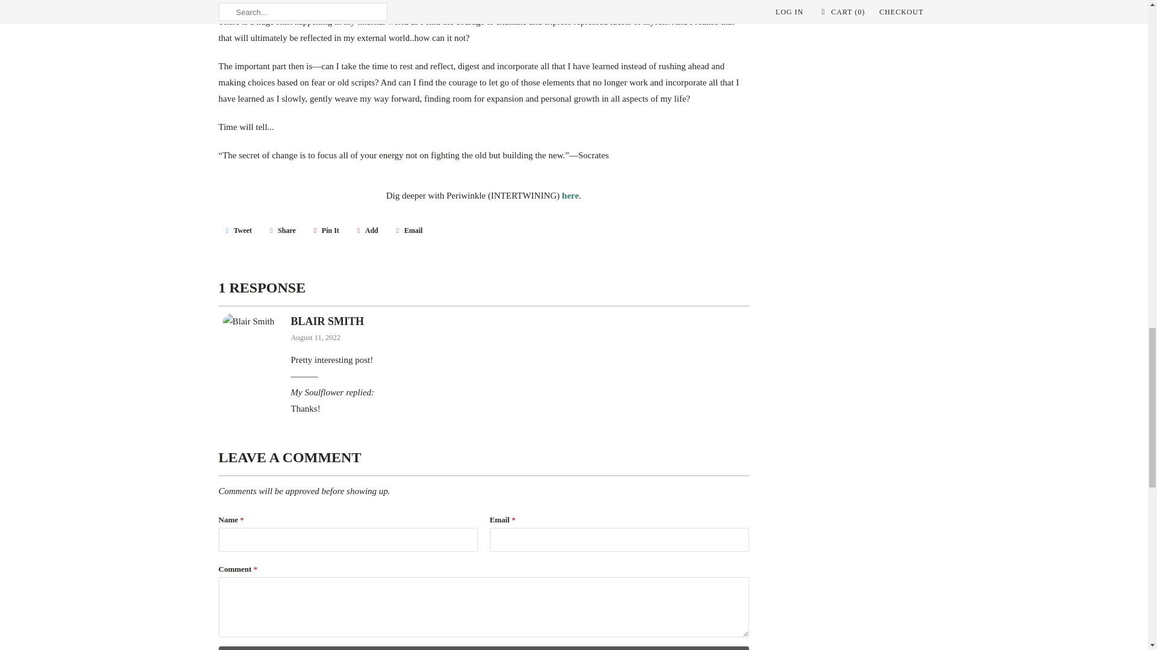 The image size is (1157, 650). What do you see at coordinates (281, 230) in the screenshot?
I see `Share this on Facebook` at bounding box center [281, 230].